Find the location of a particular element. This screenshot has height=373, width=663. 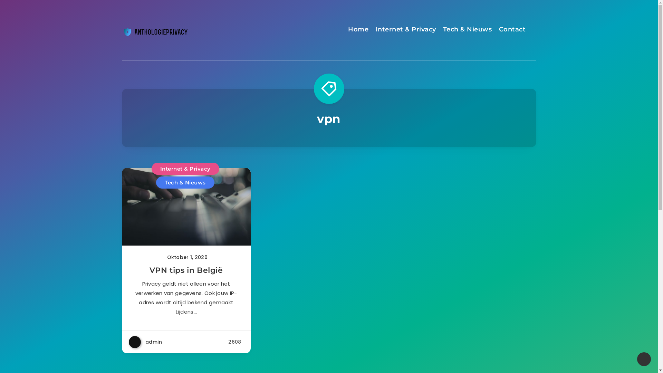

admin is located at coordinates (145, 342).